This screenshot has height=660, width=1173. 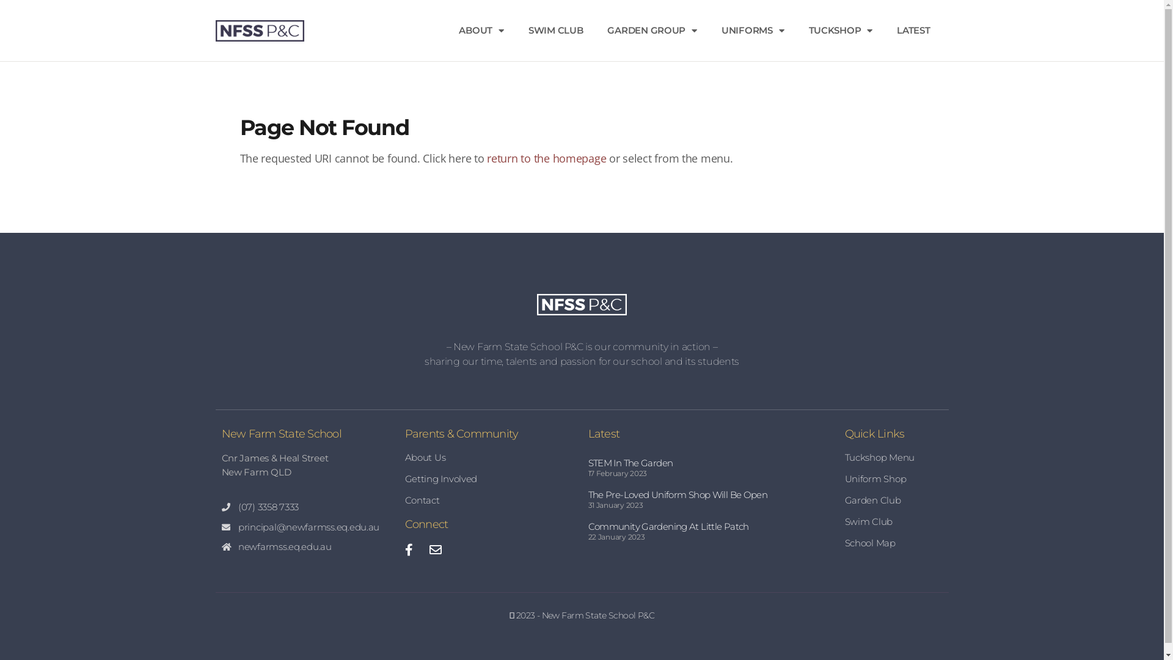 What do you see at coordinates (893, 522) in the screenshot?
I see `Swim Club` at bounding box center [893, 522].